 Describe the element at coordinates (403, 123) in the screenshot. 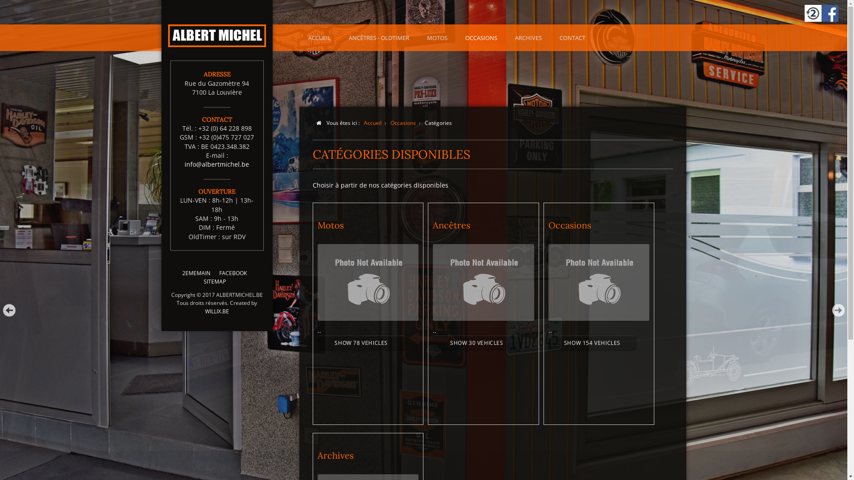

I see `Occasions` at that location.